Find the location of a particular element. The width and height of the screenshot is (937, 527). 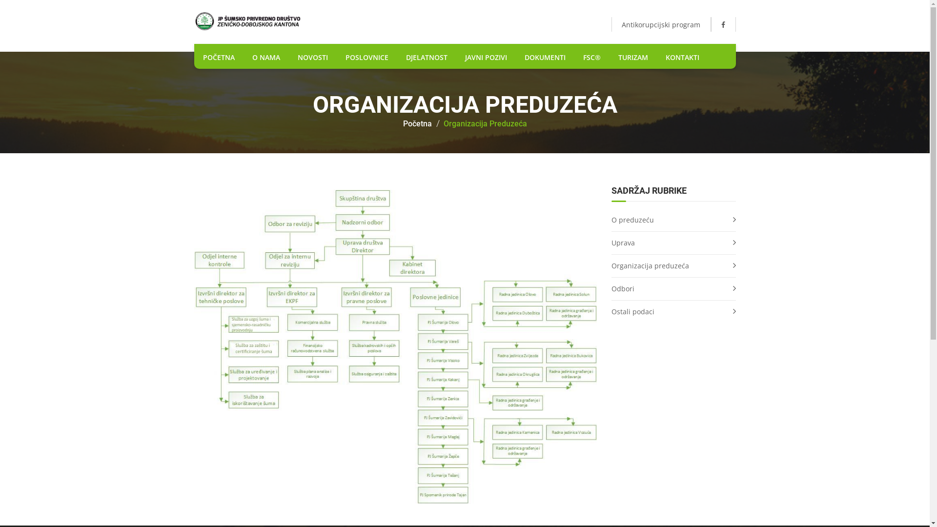

JAVNI POZIVI is located at coordinates (486, 58).